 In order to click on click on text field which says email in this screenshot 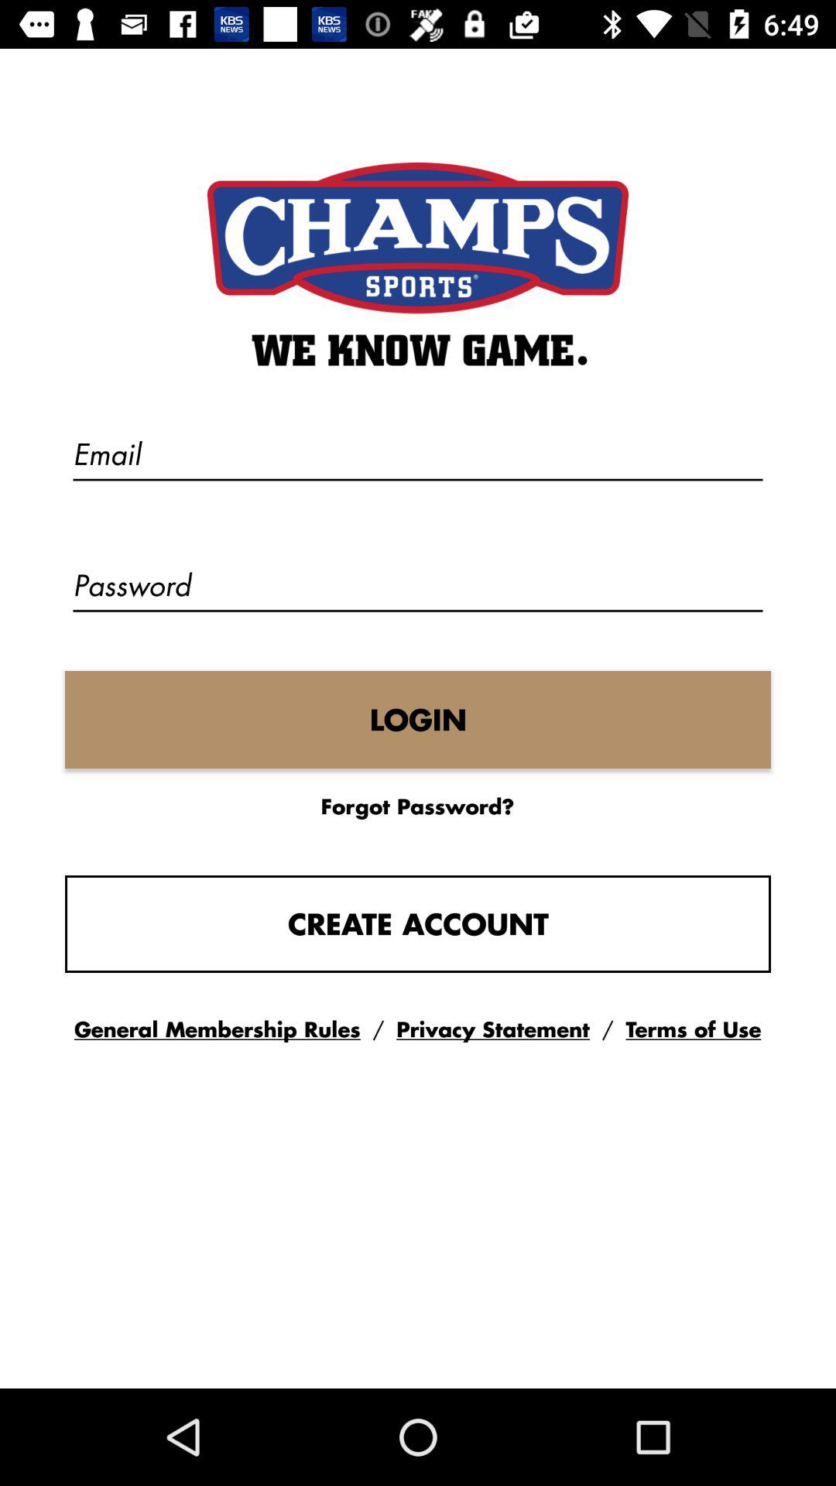, I will do `click(418, 457)`.